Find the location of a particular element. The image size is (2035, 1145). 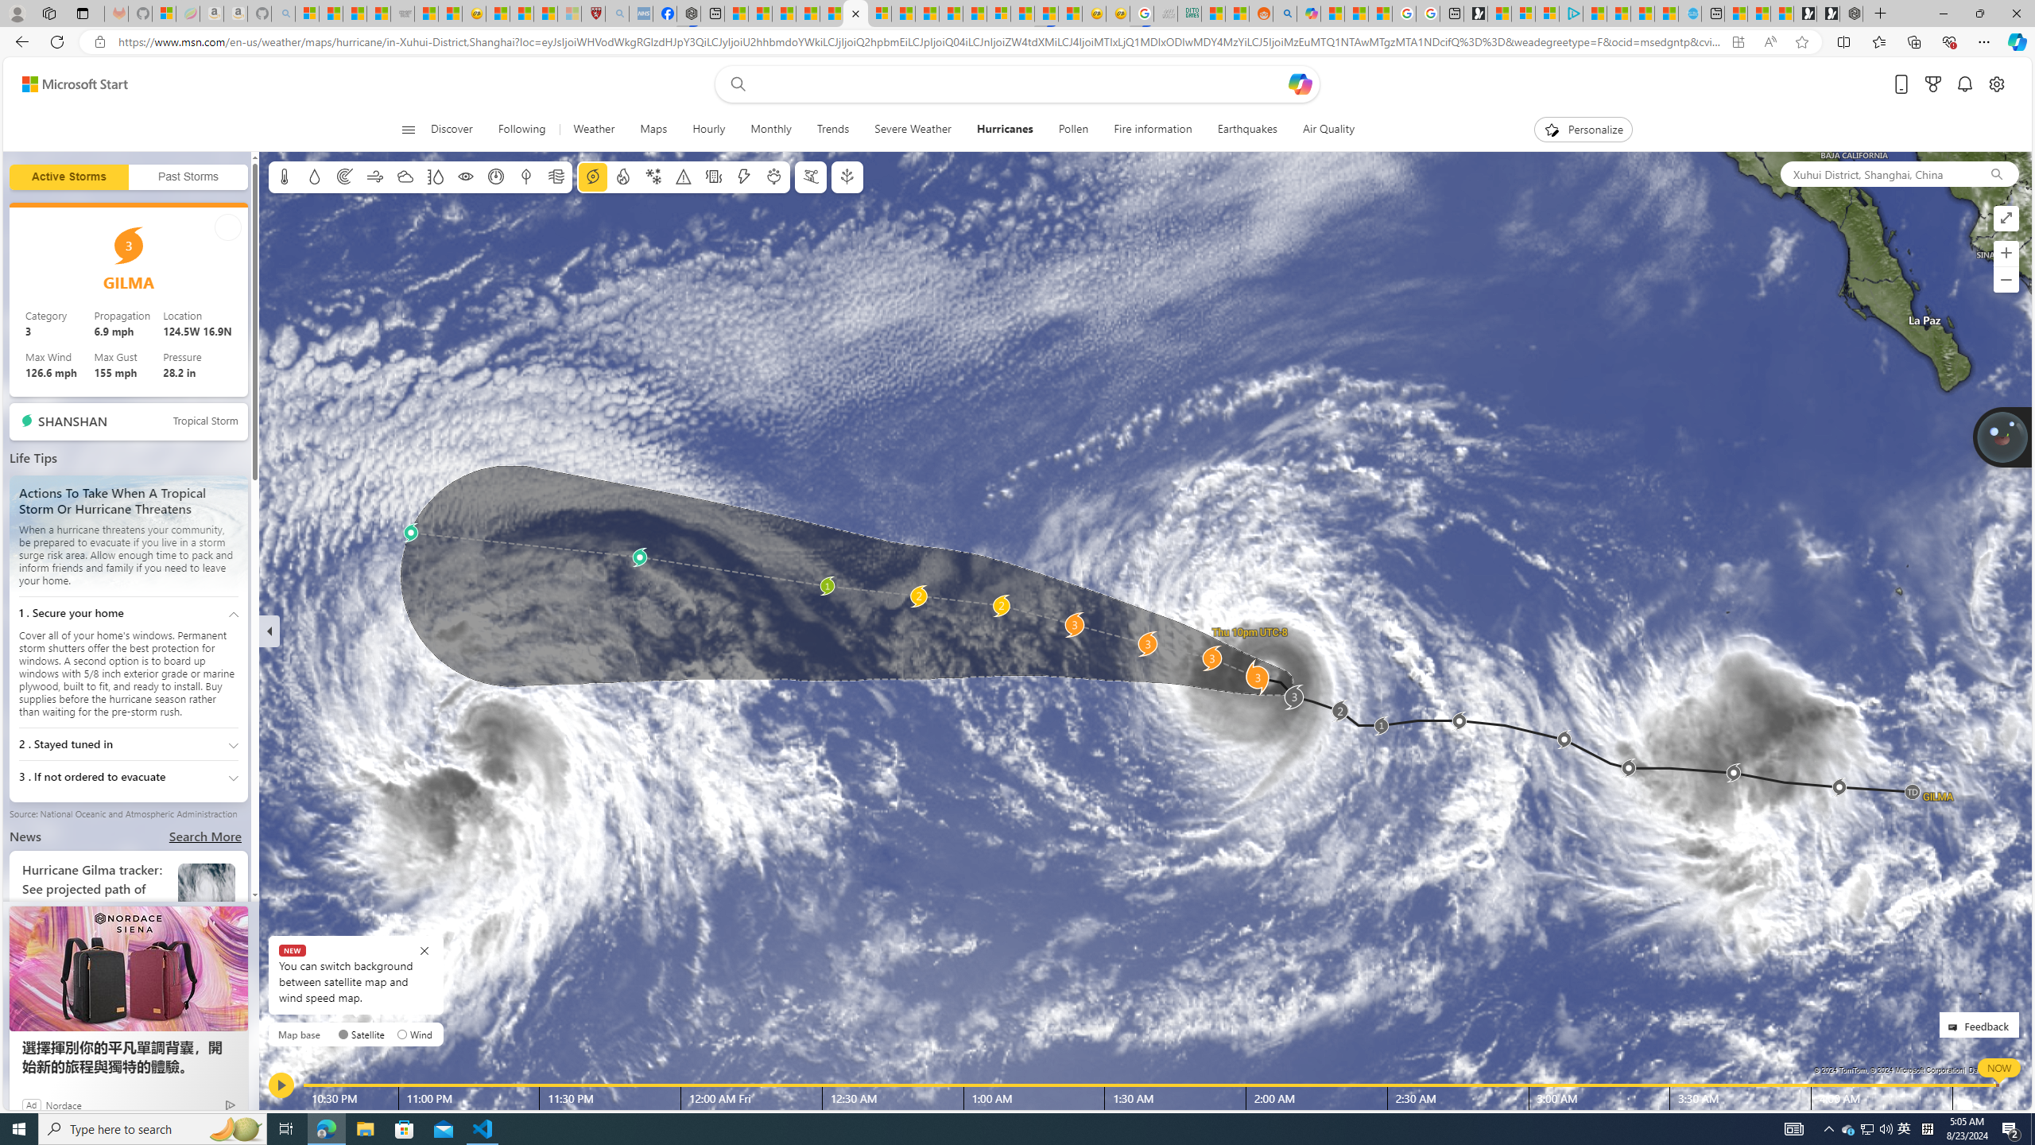

Trends is located at coordinates (833, 130).